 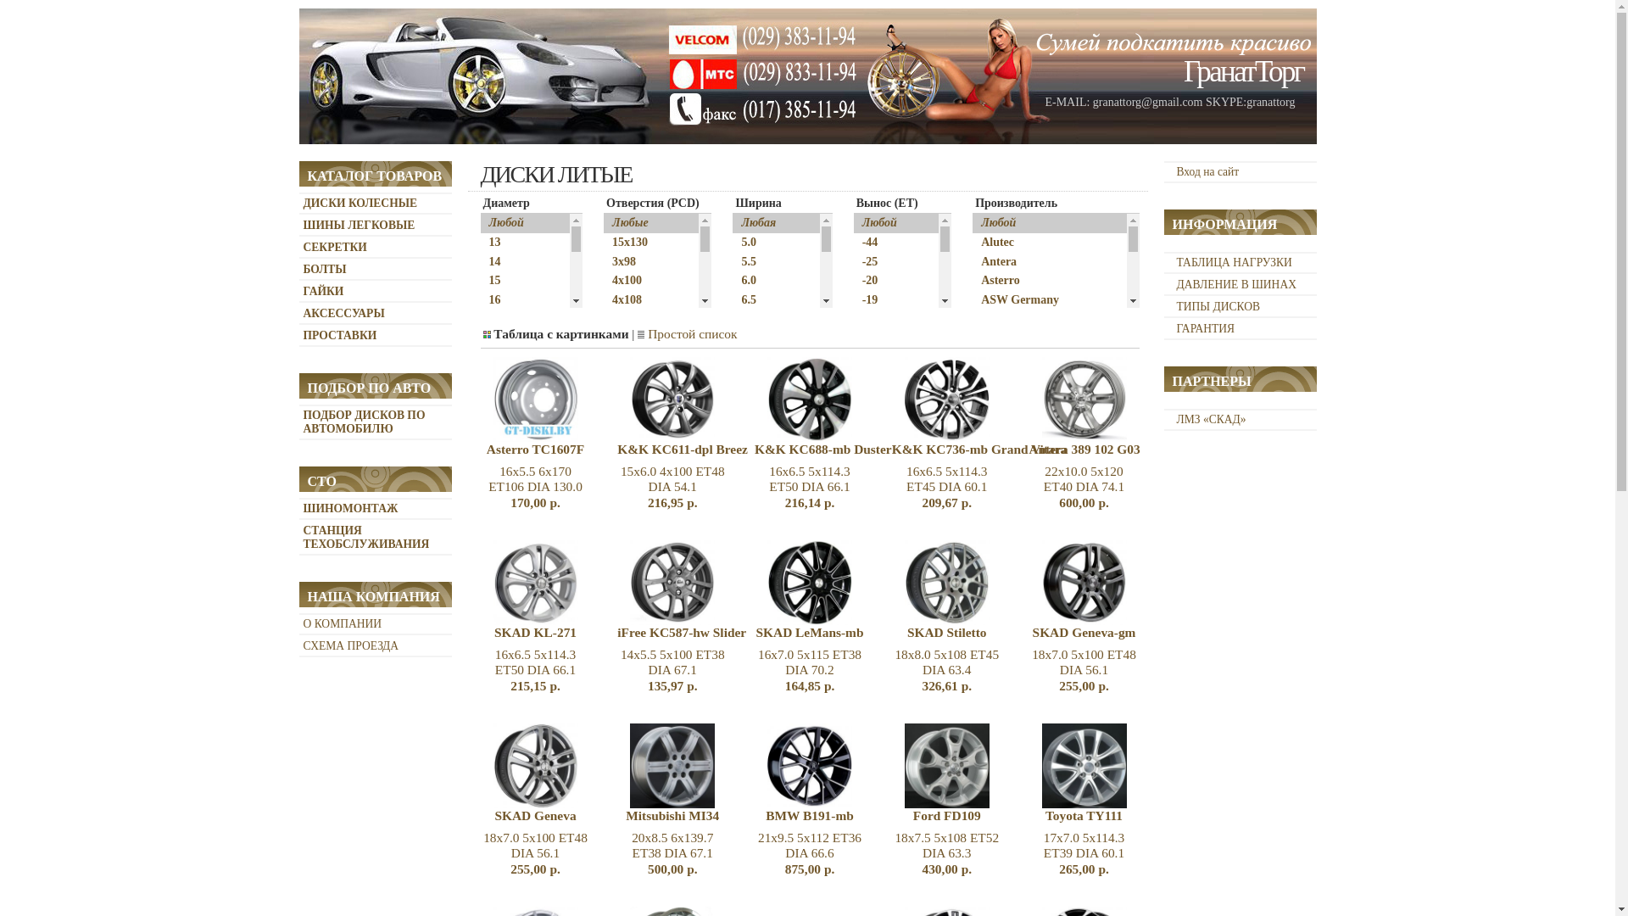 I want to click on 5x127, so click(x=637, y=533).